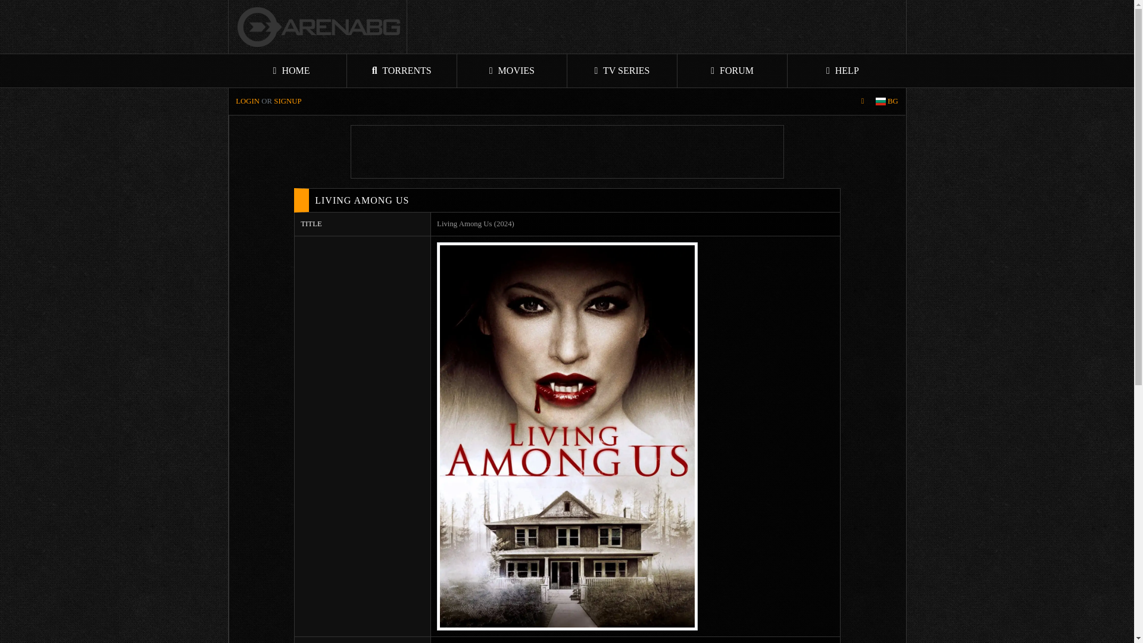 This screenshot has height=643, width=1143. I want to click on SIGNUP, so click(288, 101).